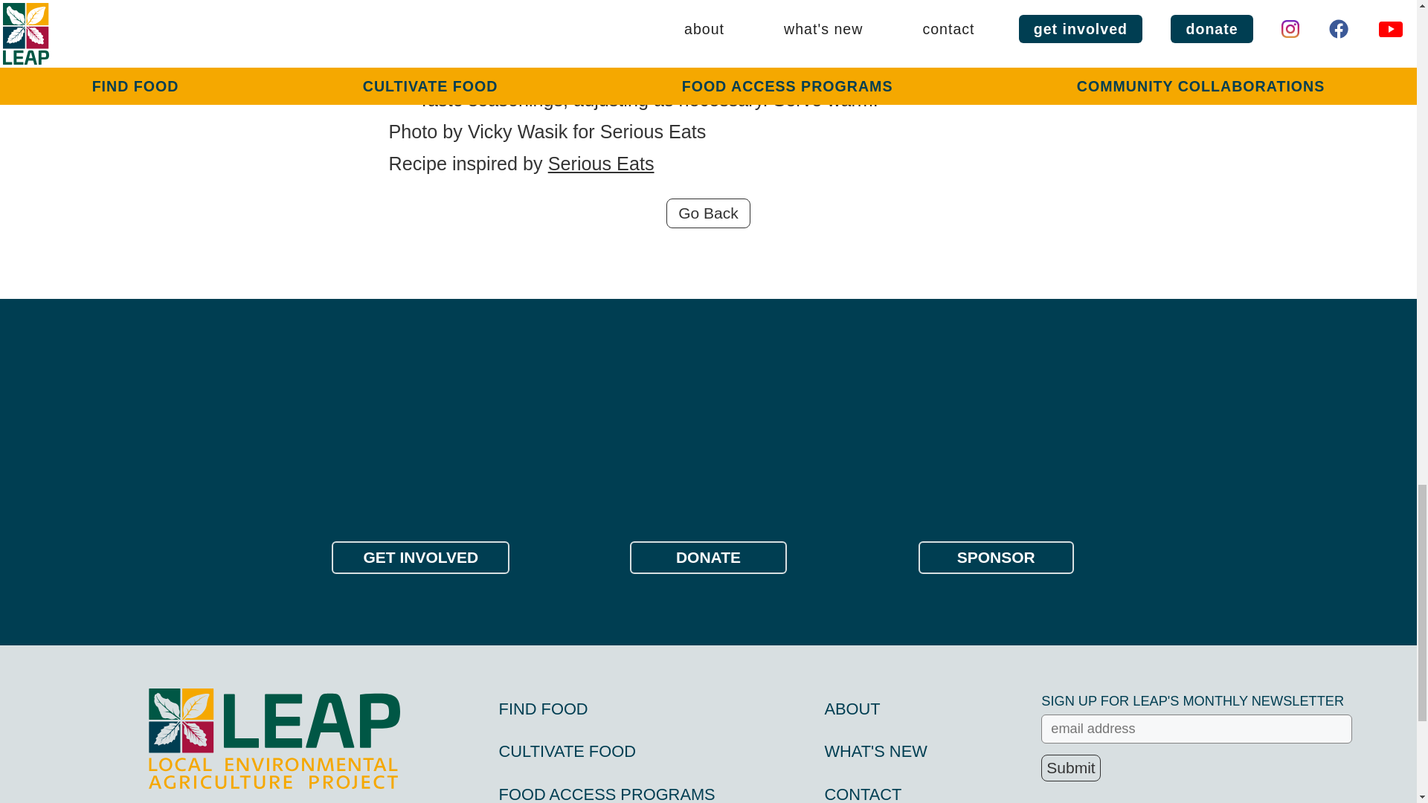  What do you see at coordinates (1070, 767) in the screenshot?
I see `Submit` at bounding box center [1070, 767].